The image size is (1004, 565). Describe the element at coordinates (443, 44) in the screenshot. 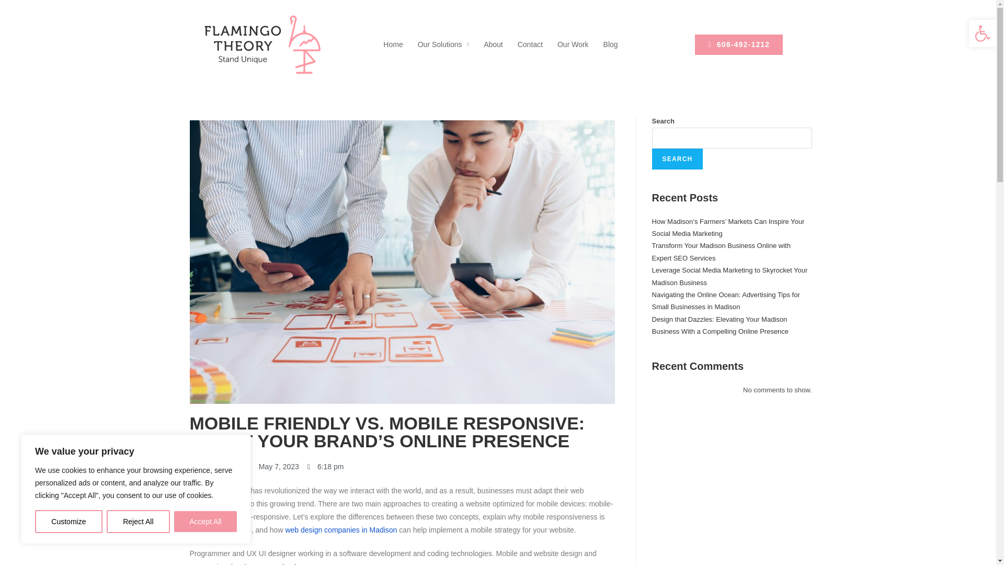

I see `Our Solutions` at that location.